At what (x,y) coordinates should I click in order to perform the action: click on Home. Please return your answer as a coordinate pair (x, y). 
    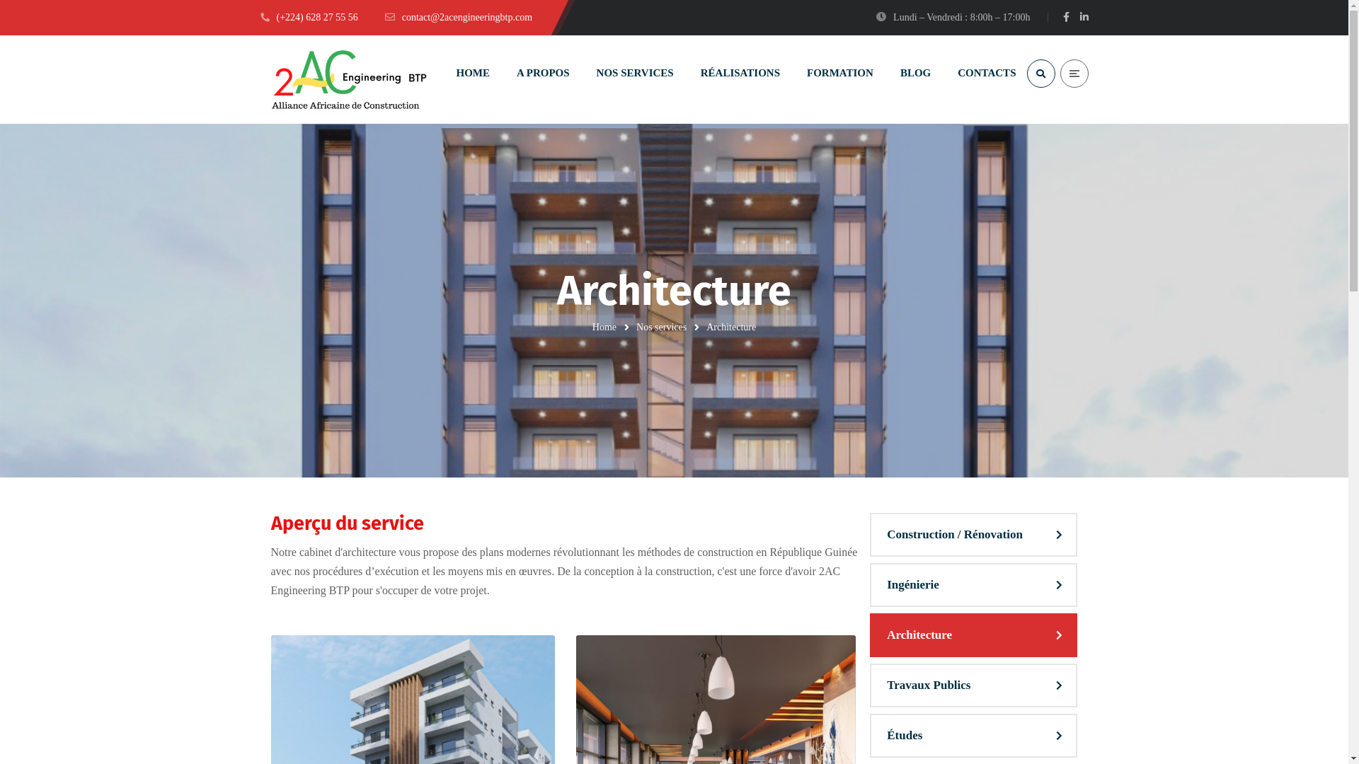
    Looking at the image, I should click on (604, 327).